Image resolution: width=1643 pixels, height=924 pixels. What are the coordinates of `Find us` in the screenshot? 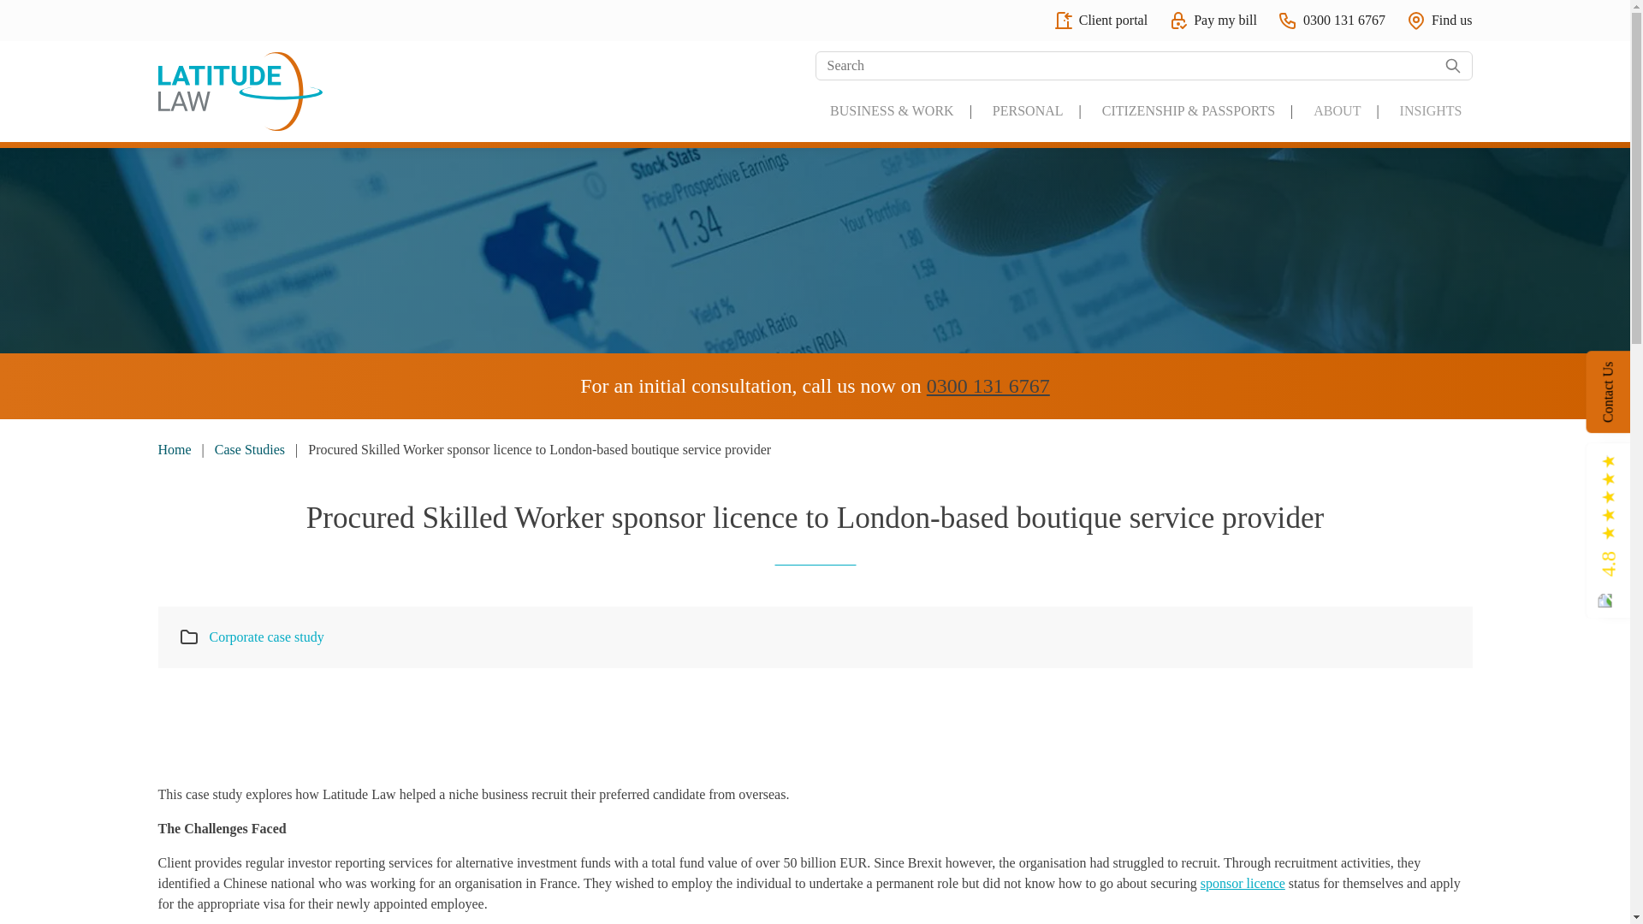 It's located at (1439, 20).